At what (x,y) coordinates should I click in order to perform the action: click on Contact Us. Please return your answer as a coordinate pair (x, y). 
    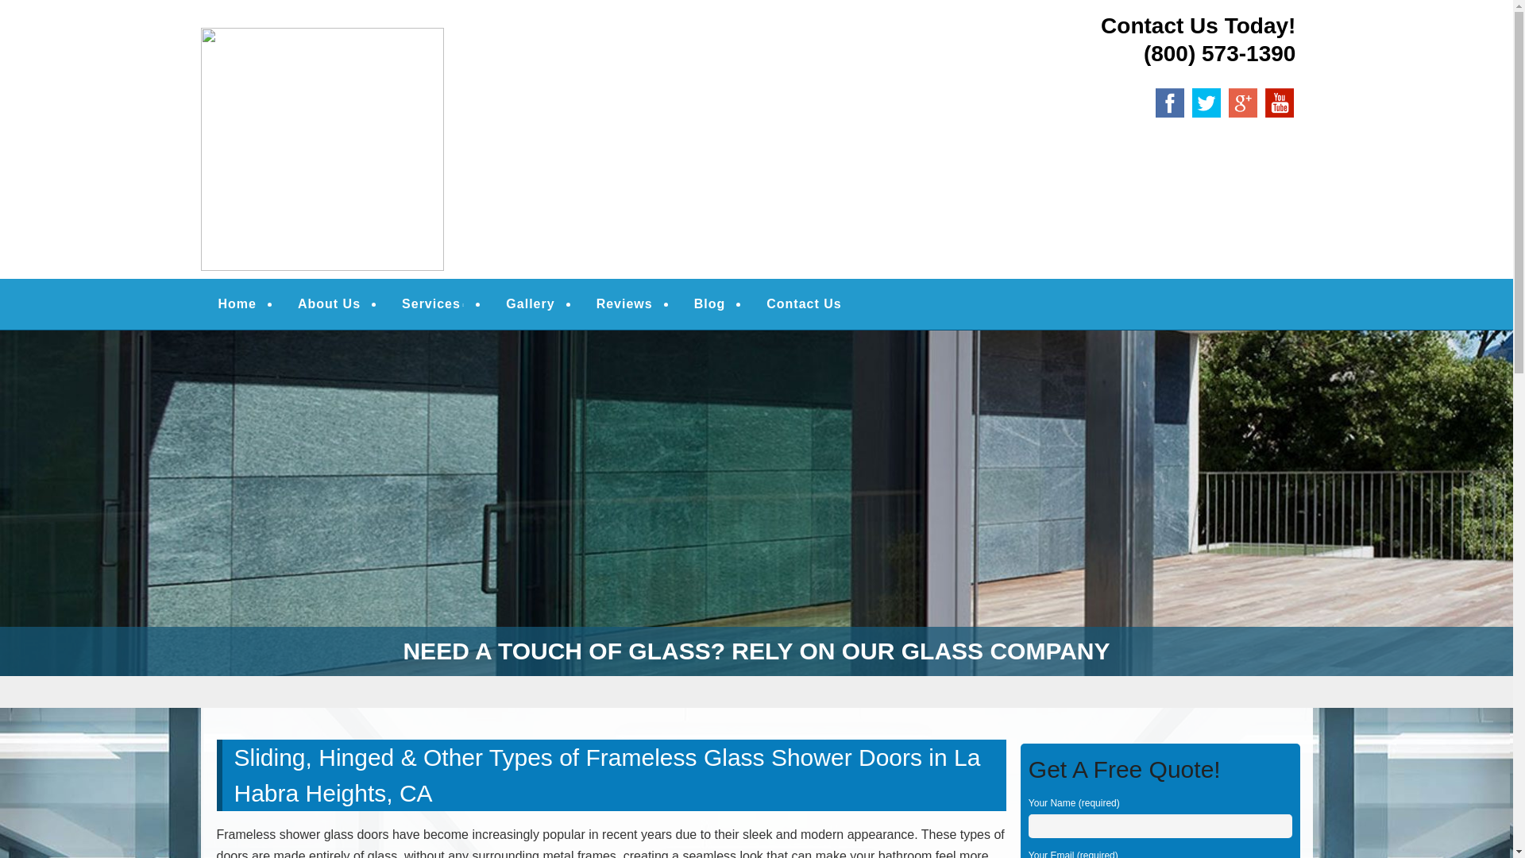
    Looking at the image, I should click on (804, 303).